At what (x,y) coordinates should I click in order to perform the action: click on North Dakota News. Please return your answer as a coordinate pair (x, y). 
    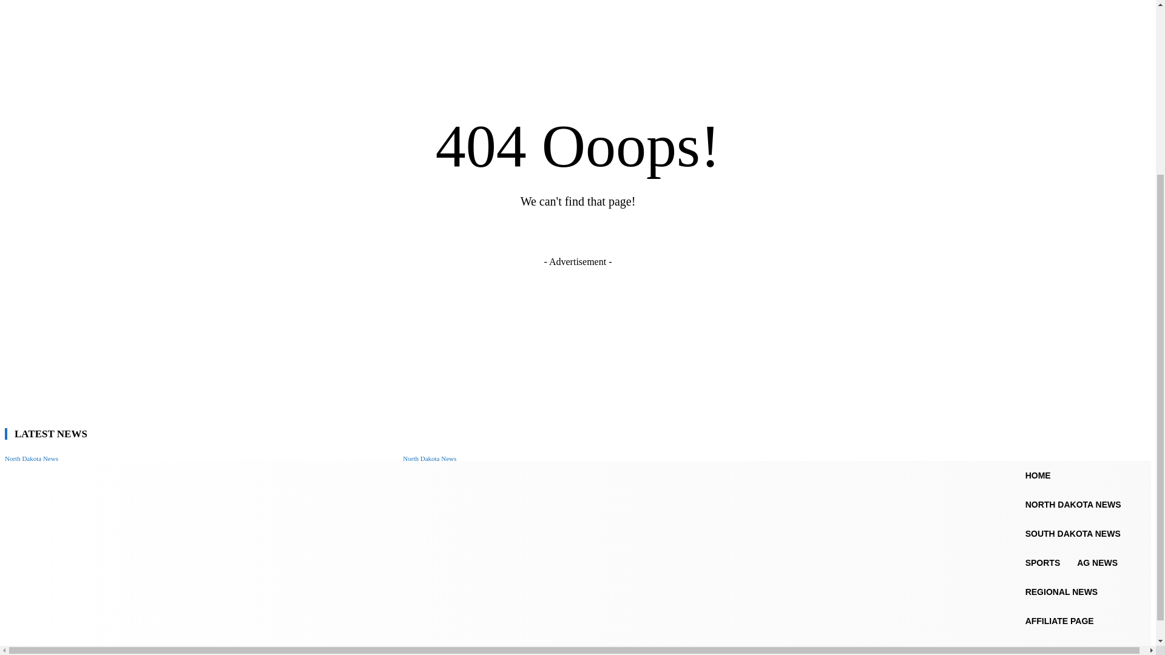
    Looking at the image, I should click on (430, 458).